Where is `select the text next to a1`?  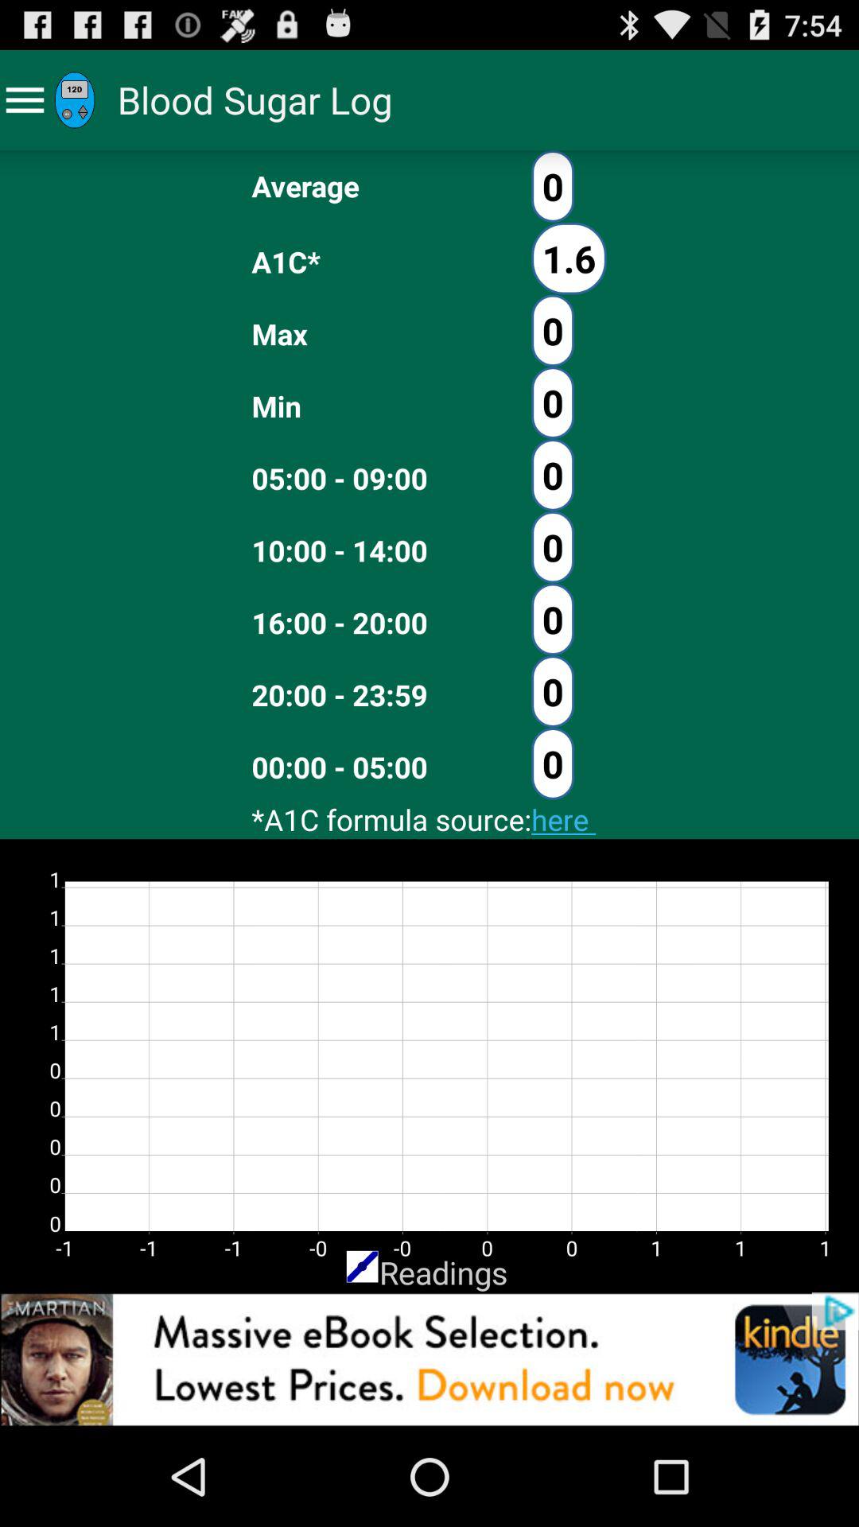
select the text next to a1 is located at coordinates (569, 258).